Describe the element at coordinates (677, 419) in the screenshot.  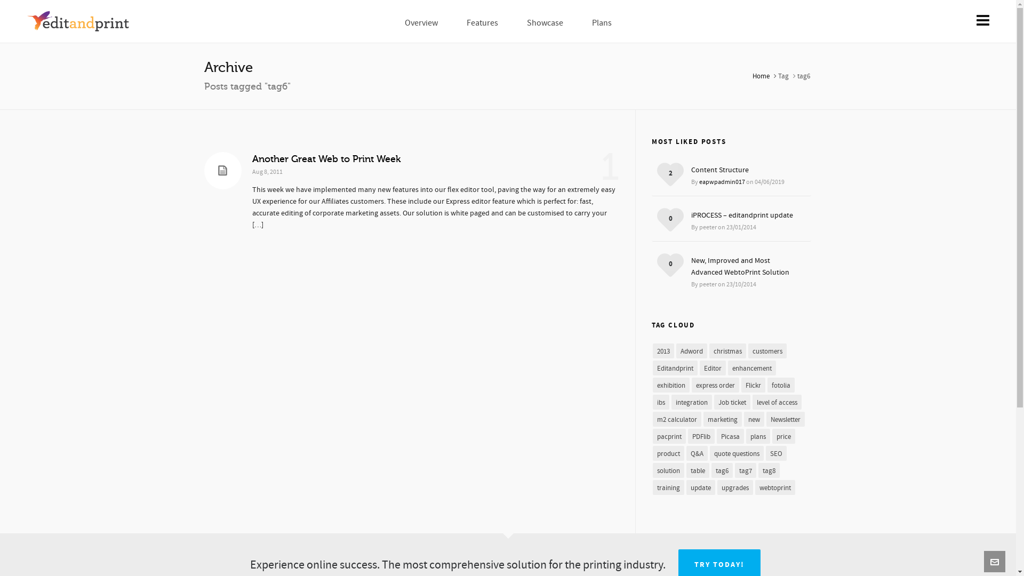
I see `m2 calculator` at that location.